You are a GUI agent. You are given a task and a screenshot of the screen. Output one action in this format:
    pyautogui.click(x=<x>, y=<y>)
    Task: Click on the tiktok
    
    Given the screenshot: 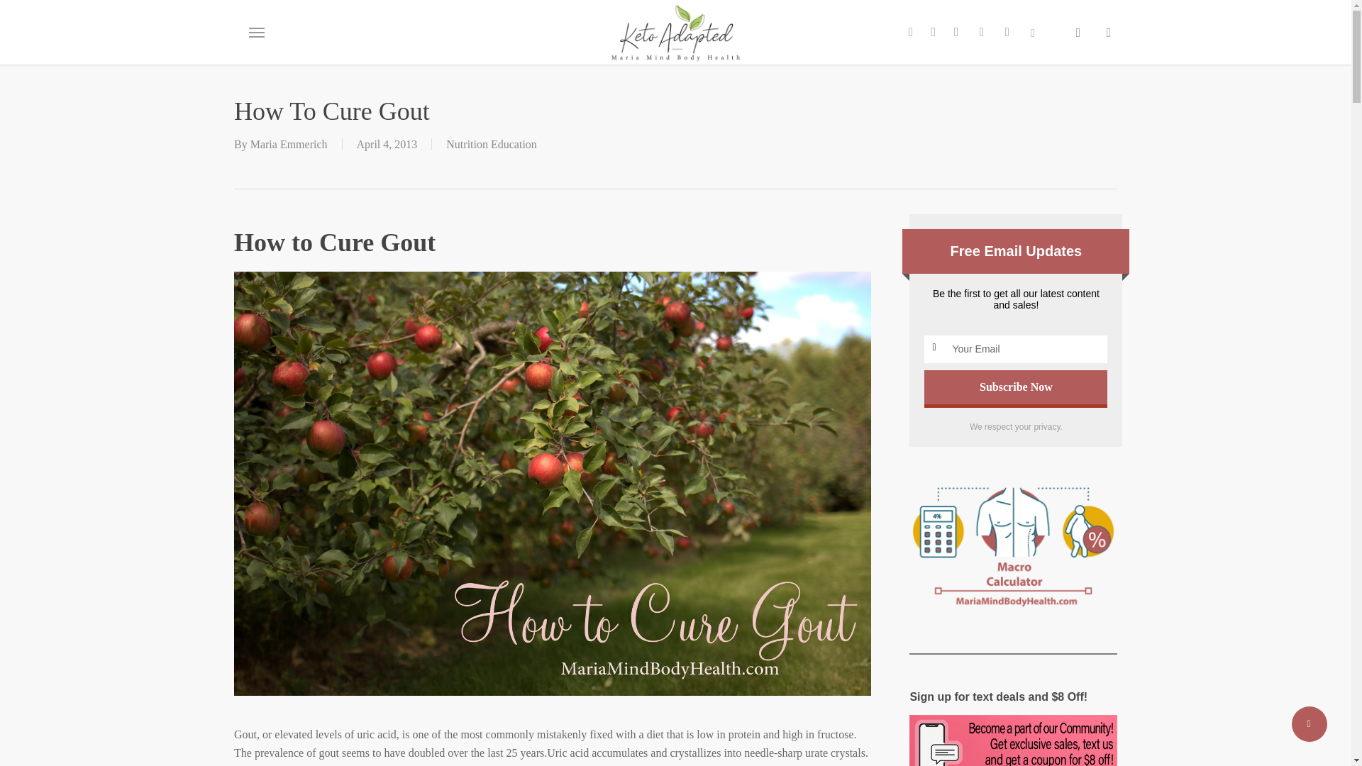 What is the action you would take?
    pyautogui.click(x=1033, y=31)
    